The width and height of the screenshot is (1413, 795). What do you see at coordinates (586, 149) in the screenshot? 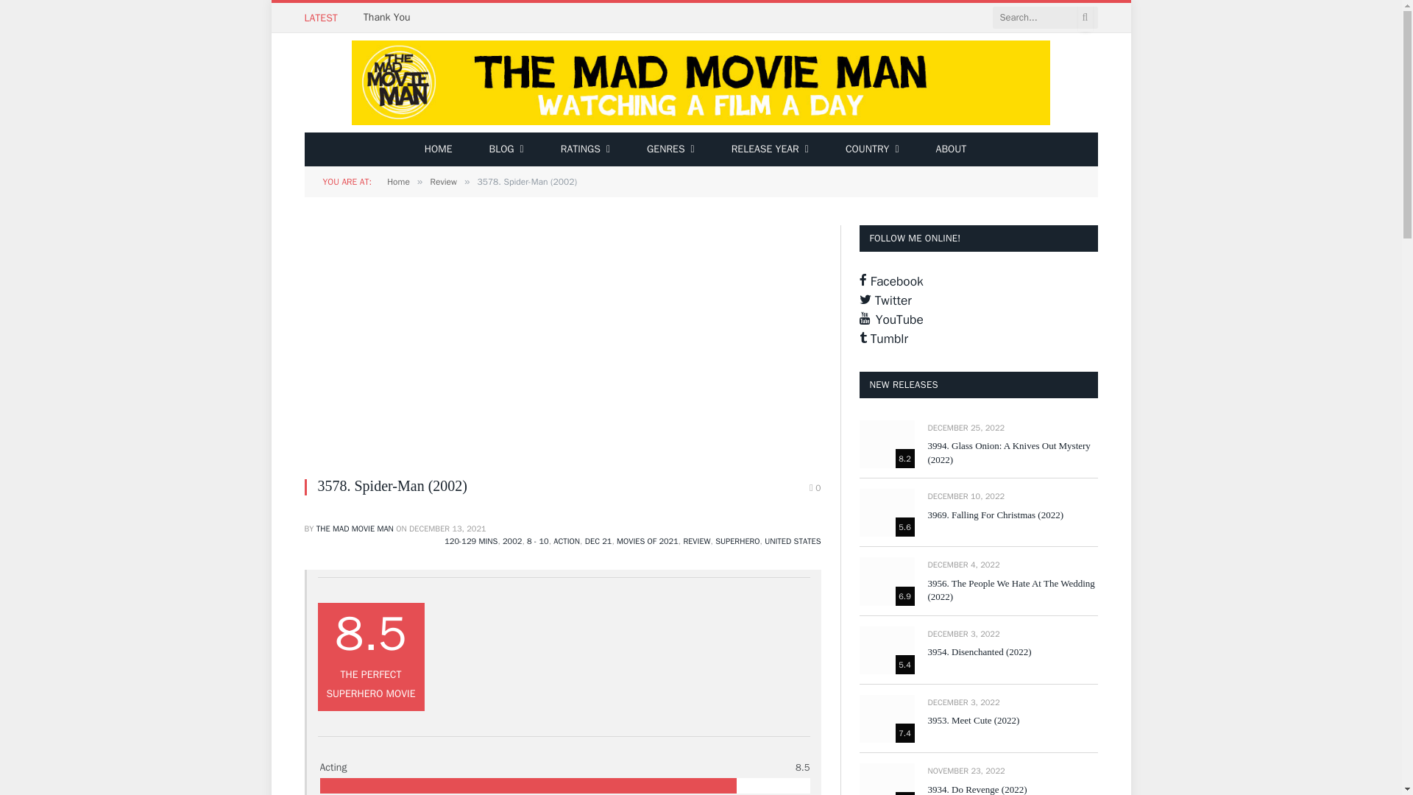
I see `RATINGS` at bounding box center [586, 149].